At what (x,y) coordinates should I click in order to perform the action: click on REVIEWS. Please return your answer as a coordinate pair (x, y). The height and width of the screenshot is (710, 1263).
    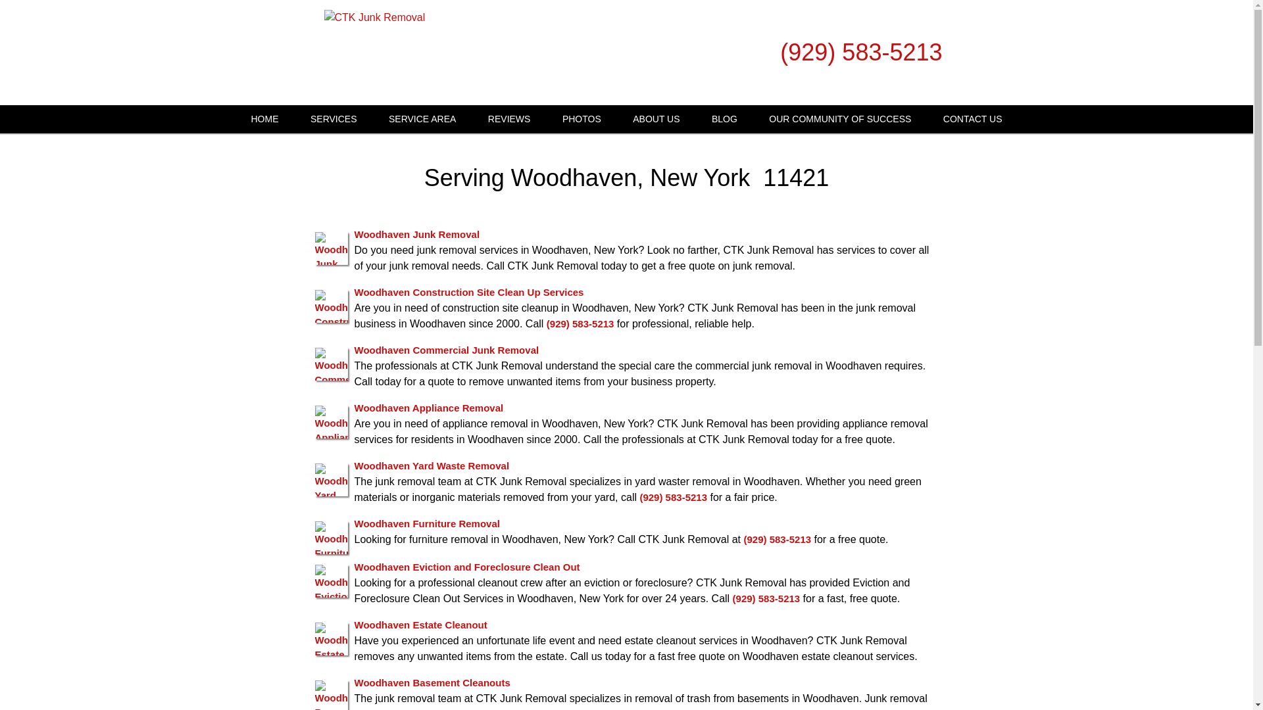
    Looking at the image, I should click on (509, 119).